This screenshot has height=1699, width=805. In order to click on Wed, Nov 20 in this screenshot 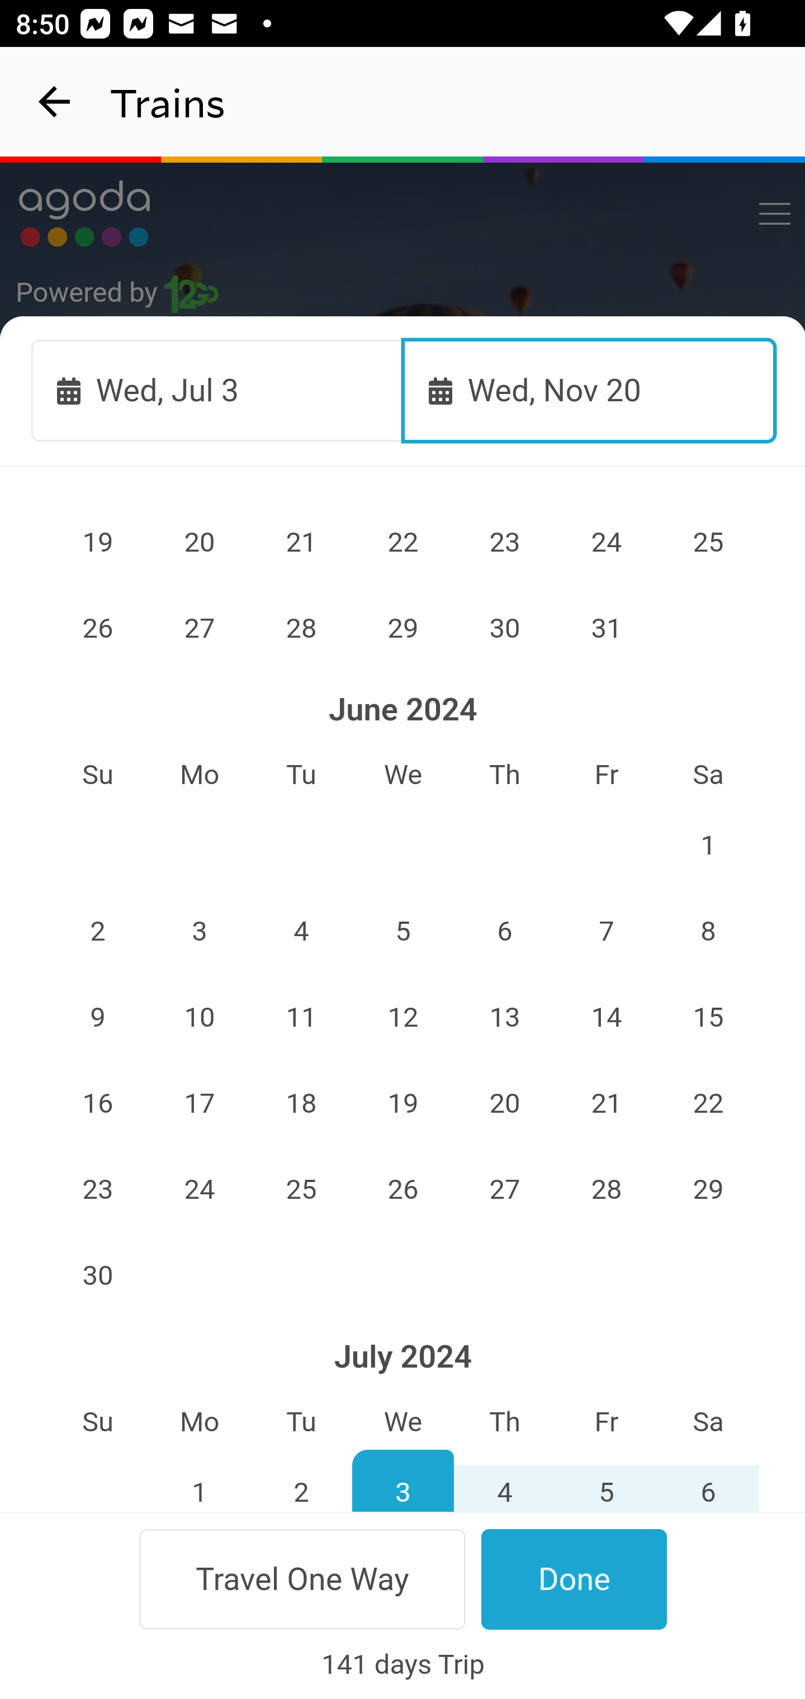, I will do `click(590, 390)`.